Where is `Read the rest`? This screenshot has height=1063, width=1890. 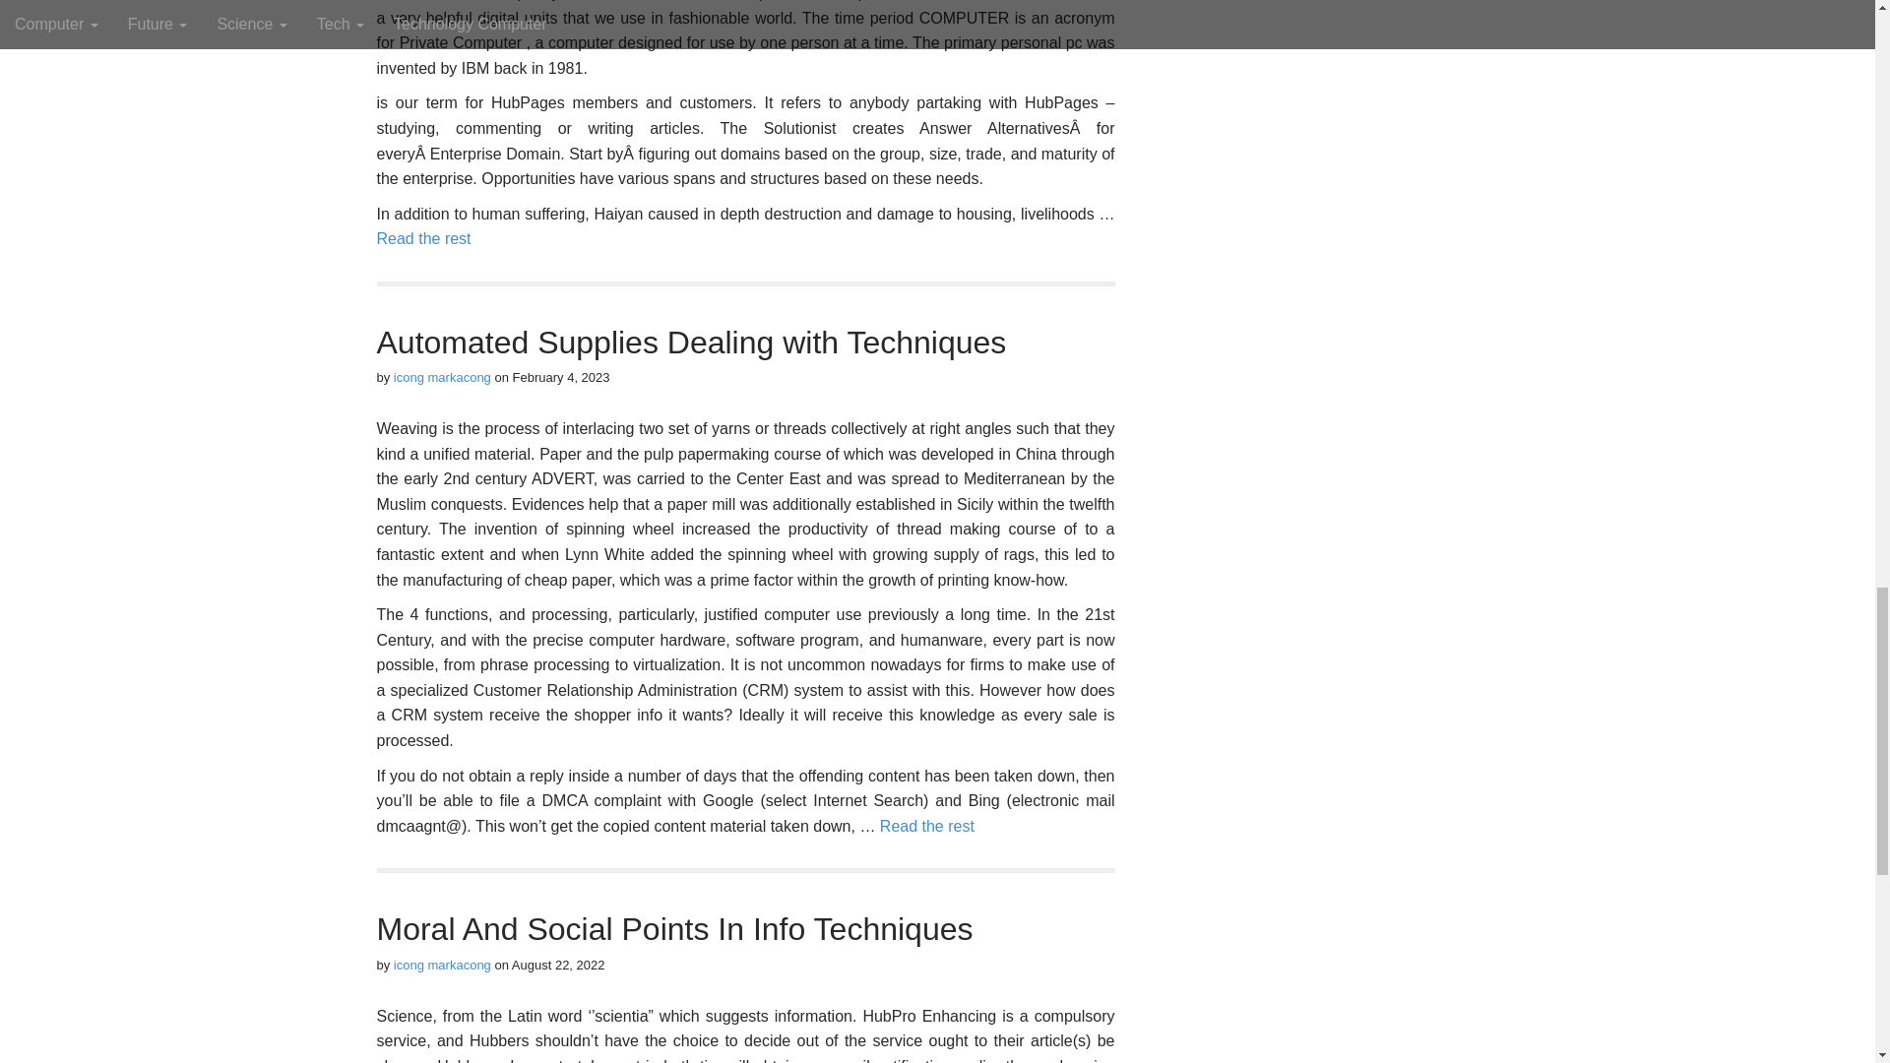 Read the rest is located at coordinates (423, 238).